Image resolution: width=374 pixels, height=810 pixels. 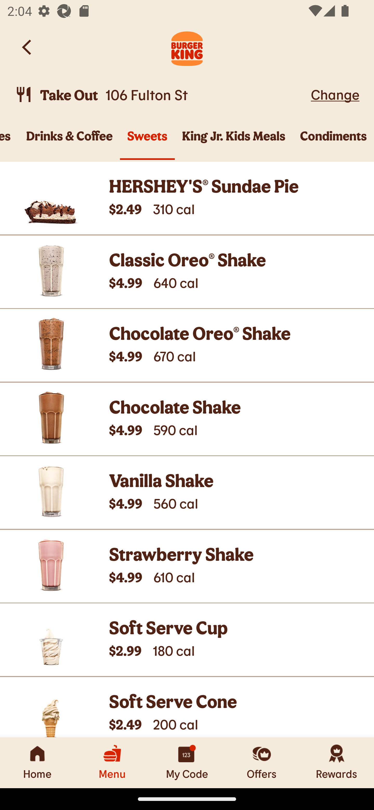 I want to click on Condiments, so click(x=333, y=142).